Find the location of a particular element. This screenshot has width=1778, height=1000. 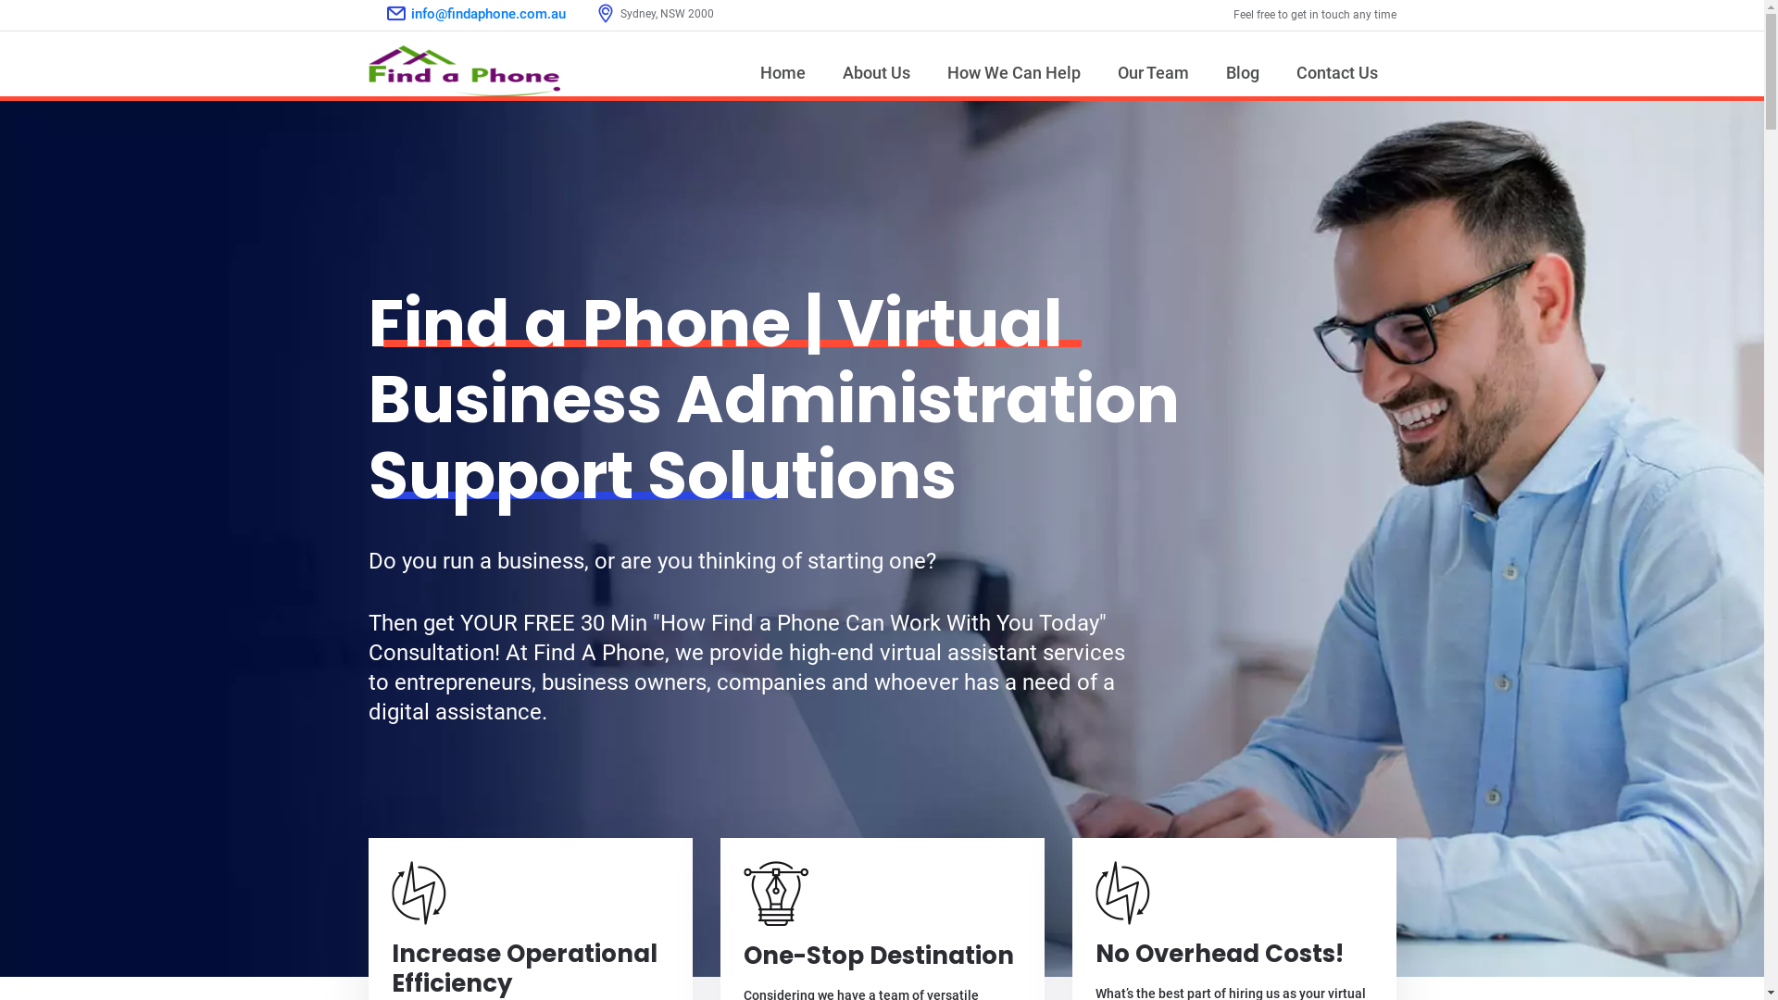

How We Can Help is located at coordinates (1013, 72).